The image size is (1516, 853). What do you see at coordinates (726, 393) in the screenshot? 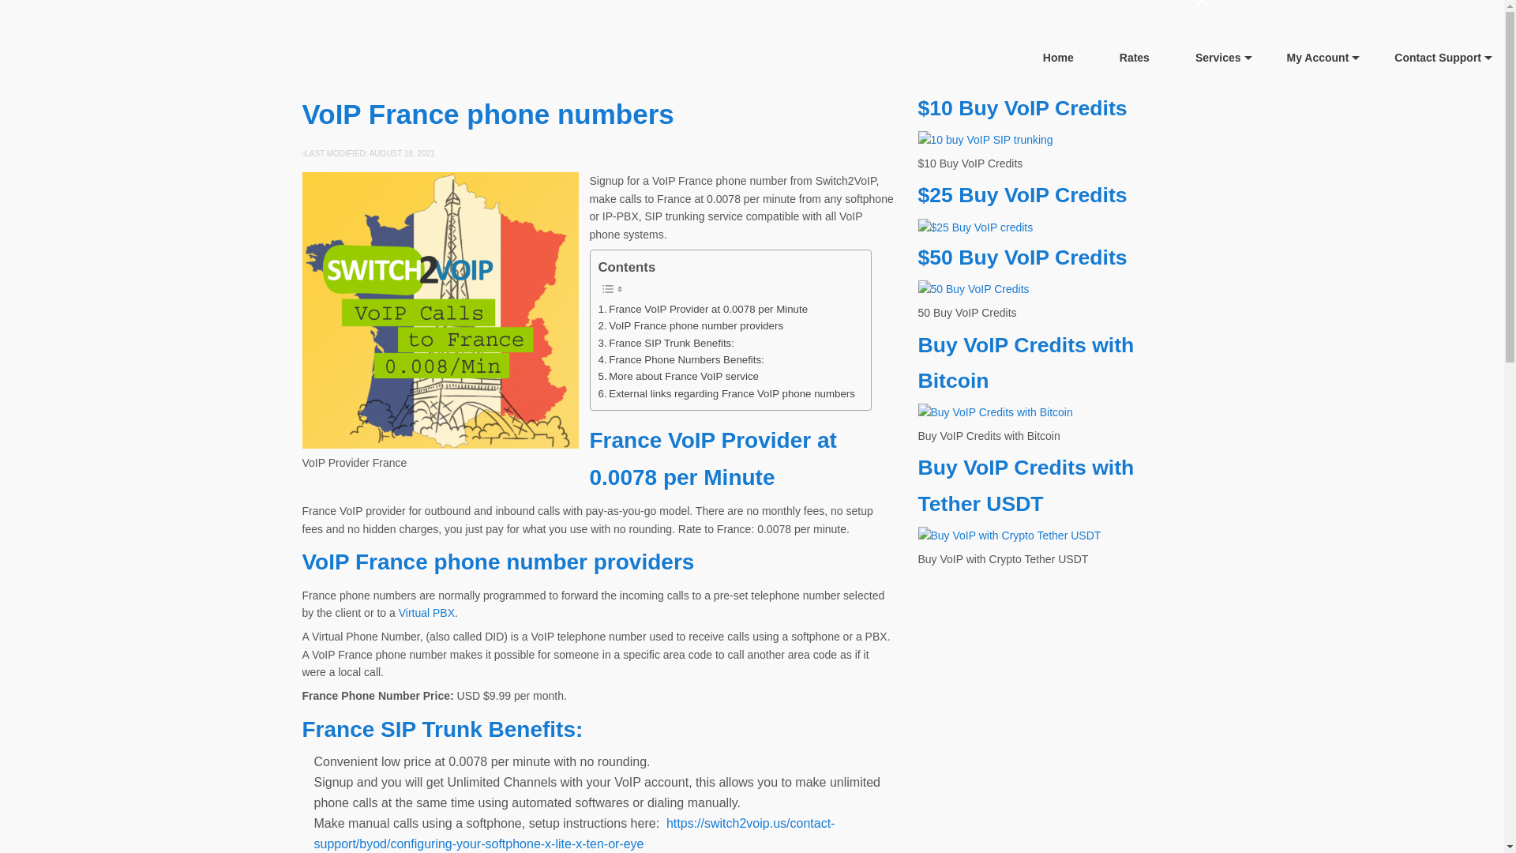
I see `External links regarding France VoIP phone numbers` at bounding box center [726, 393].